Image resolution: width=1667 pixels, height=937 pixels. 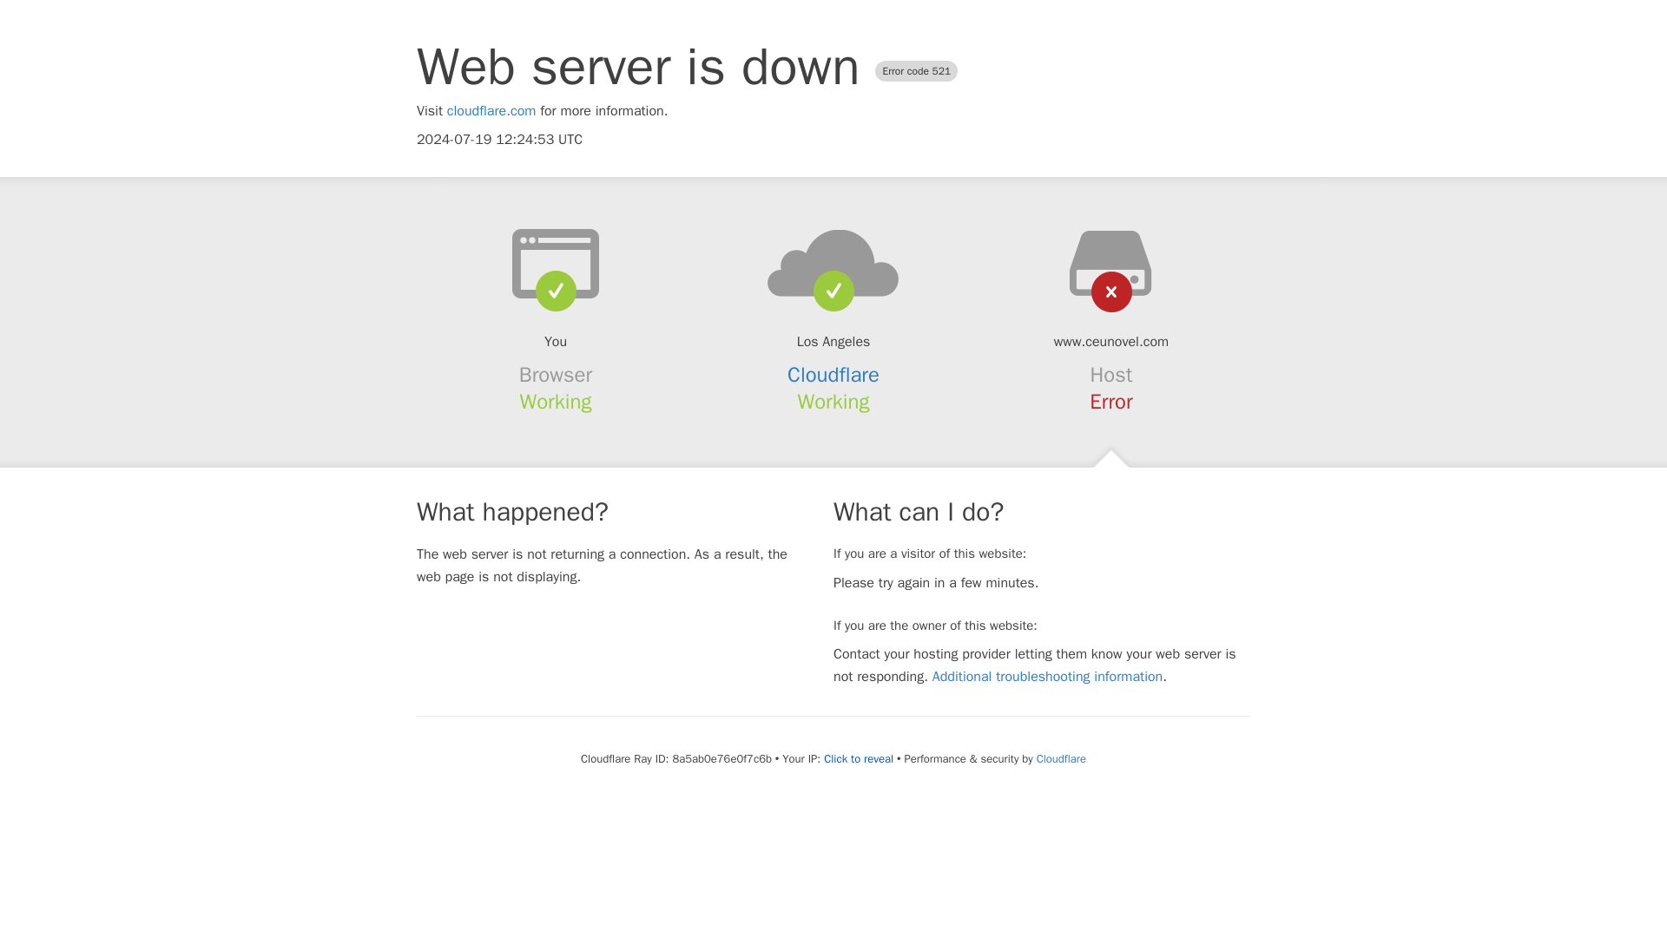 What do you see at coordinates (858, 759) in the screenshot?
I see `Click to reveal` at bounding box center [858, 759].